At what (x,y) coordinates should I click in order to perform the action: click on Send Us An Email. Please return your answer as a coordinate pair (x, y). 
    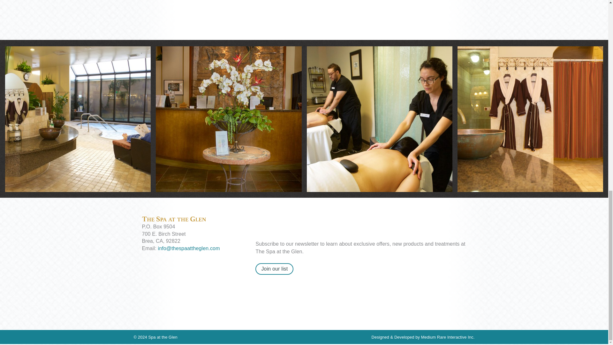
    Looking at the image, I should click on (188, 248).